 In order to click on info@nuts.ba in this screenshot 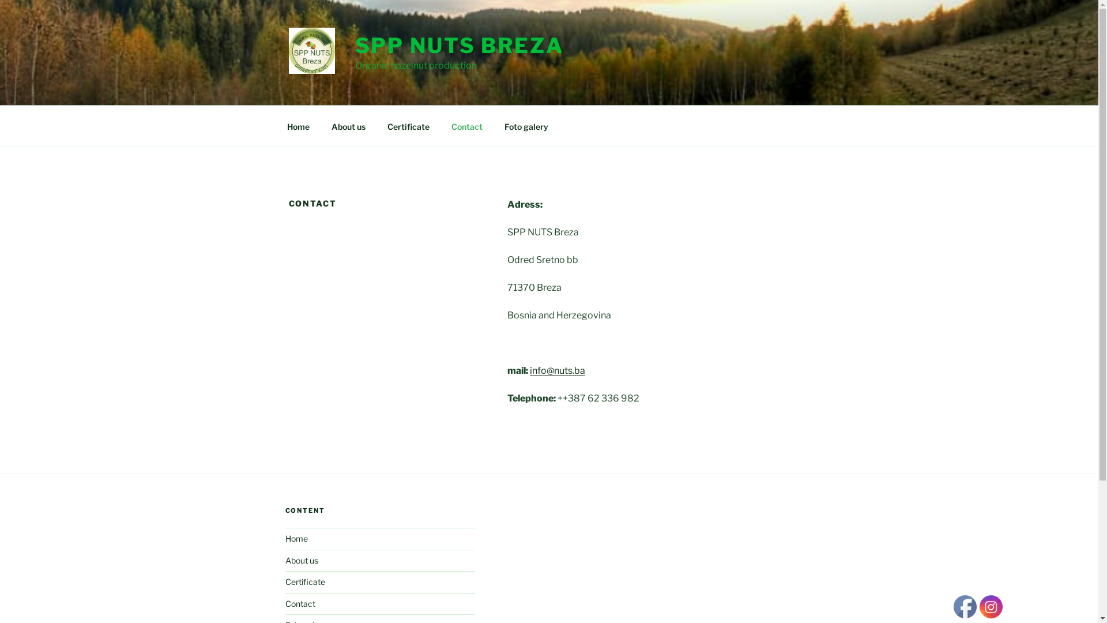, I will do `click(558, 370)`.